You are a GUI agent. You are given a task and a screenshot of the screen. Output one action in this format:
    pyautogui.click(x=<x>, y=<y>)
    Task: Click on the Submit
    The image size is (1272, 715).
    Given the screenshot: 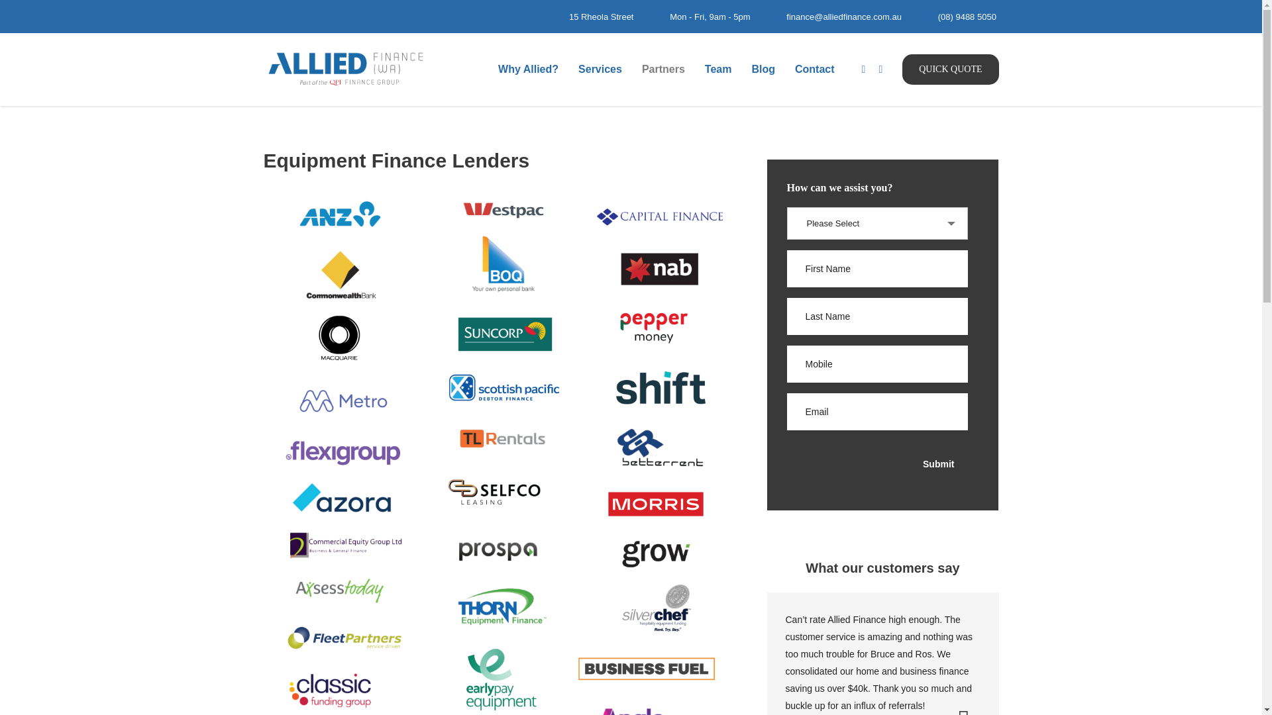 What is the action you would take?
    pyautogui.click(x=938, y=464)
    